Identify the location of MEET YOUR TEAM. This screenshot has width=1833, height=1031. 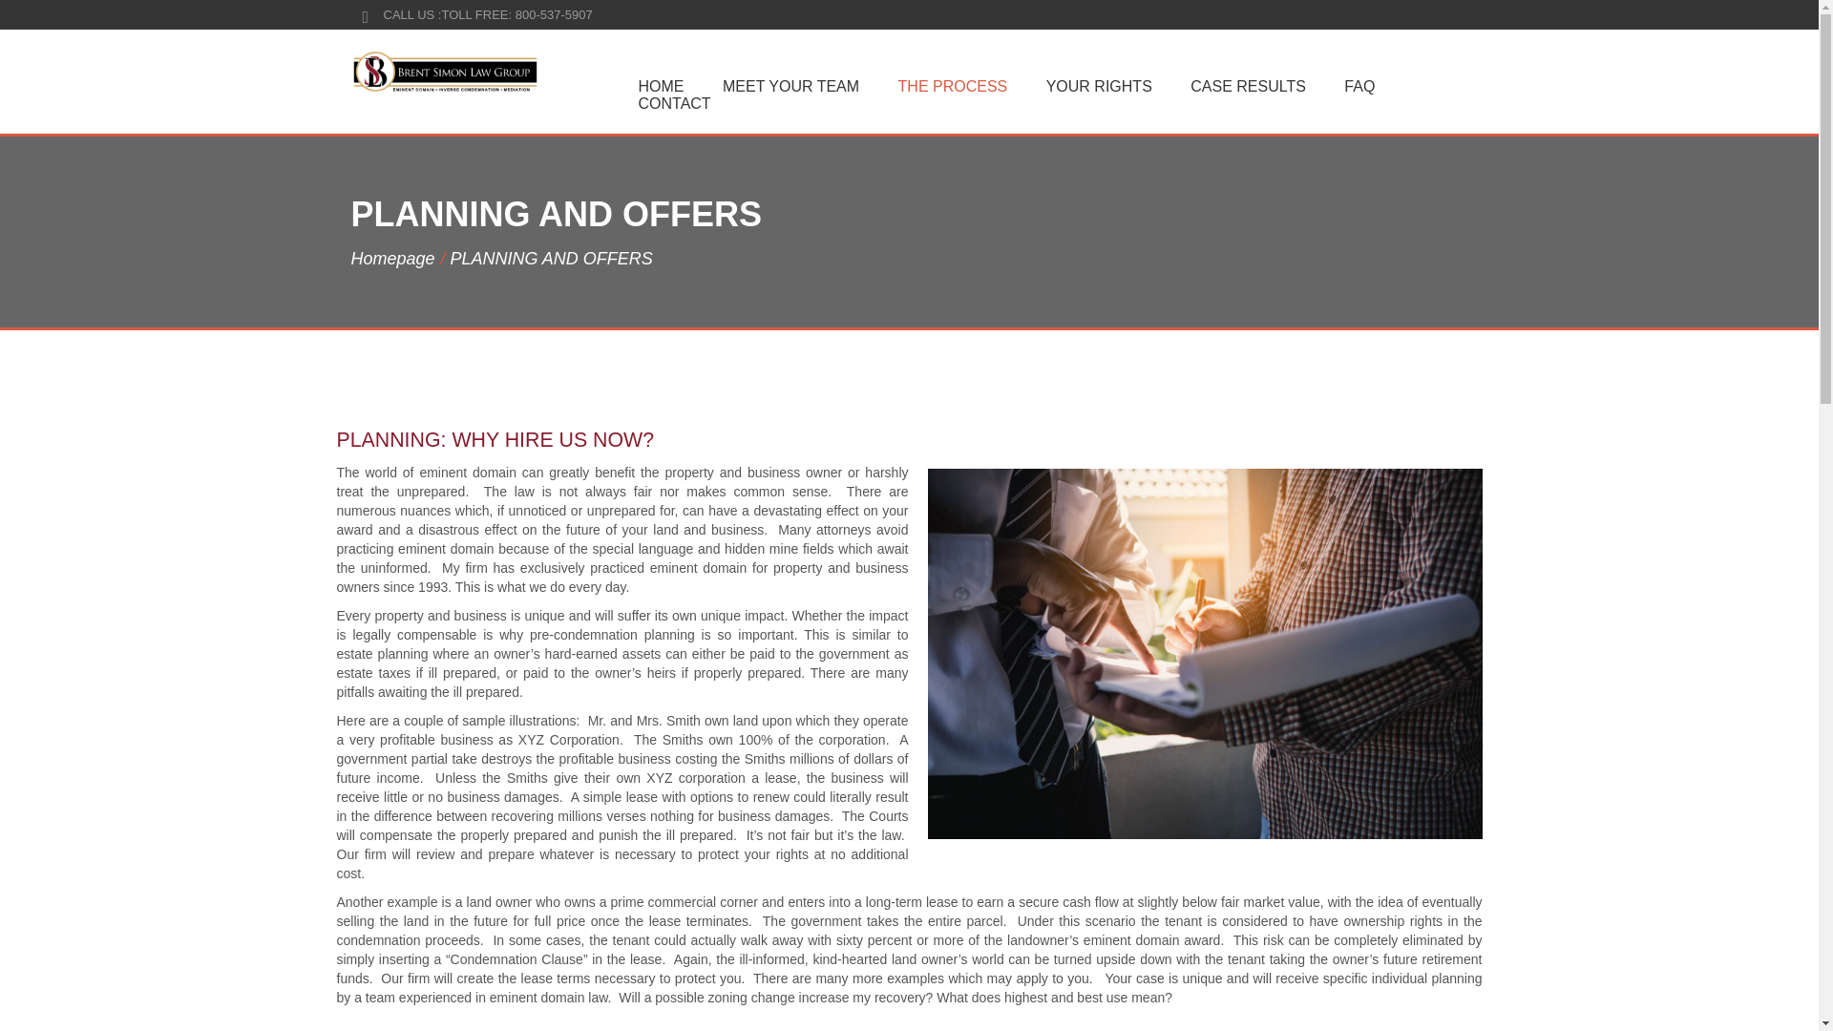
(785, 86).